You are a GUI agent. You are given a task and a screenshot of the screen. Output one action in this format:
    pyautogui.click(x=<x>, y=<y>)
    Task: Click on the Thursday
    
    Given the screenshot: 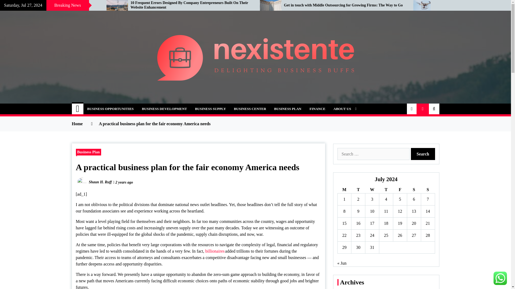 What is the action you would take?
    pyautogui.click(x=386, y=189)
    